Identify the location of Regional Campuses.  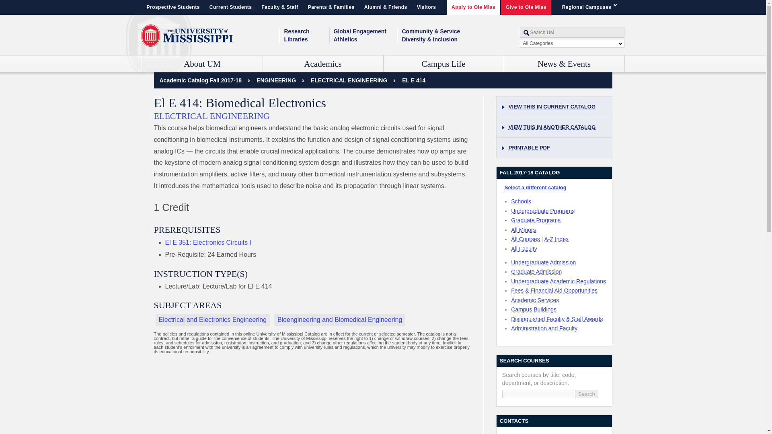
(591, 7).